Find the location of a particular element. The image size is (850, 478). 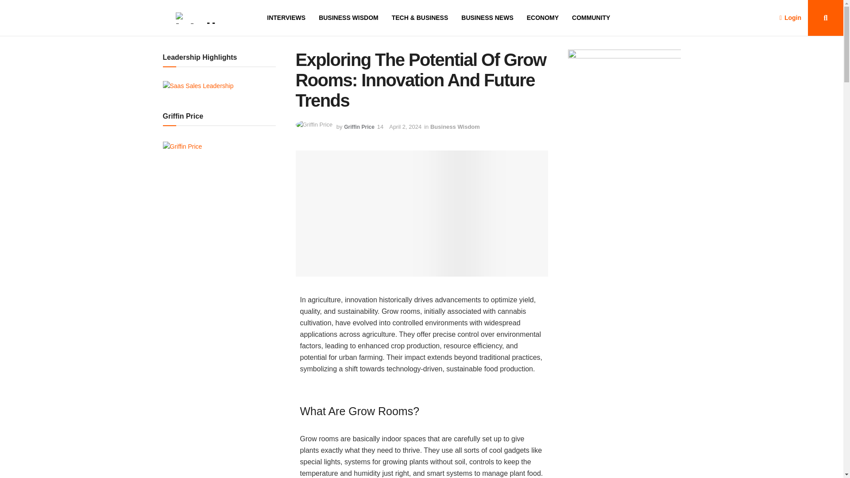

Business Wisdom is located at coordinates (455, 127).